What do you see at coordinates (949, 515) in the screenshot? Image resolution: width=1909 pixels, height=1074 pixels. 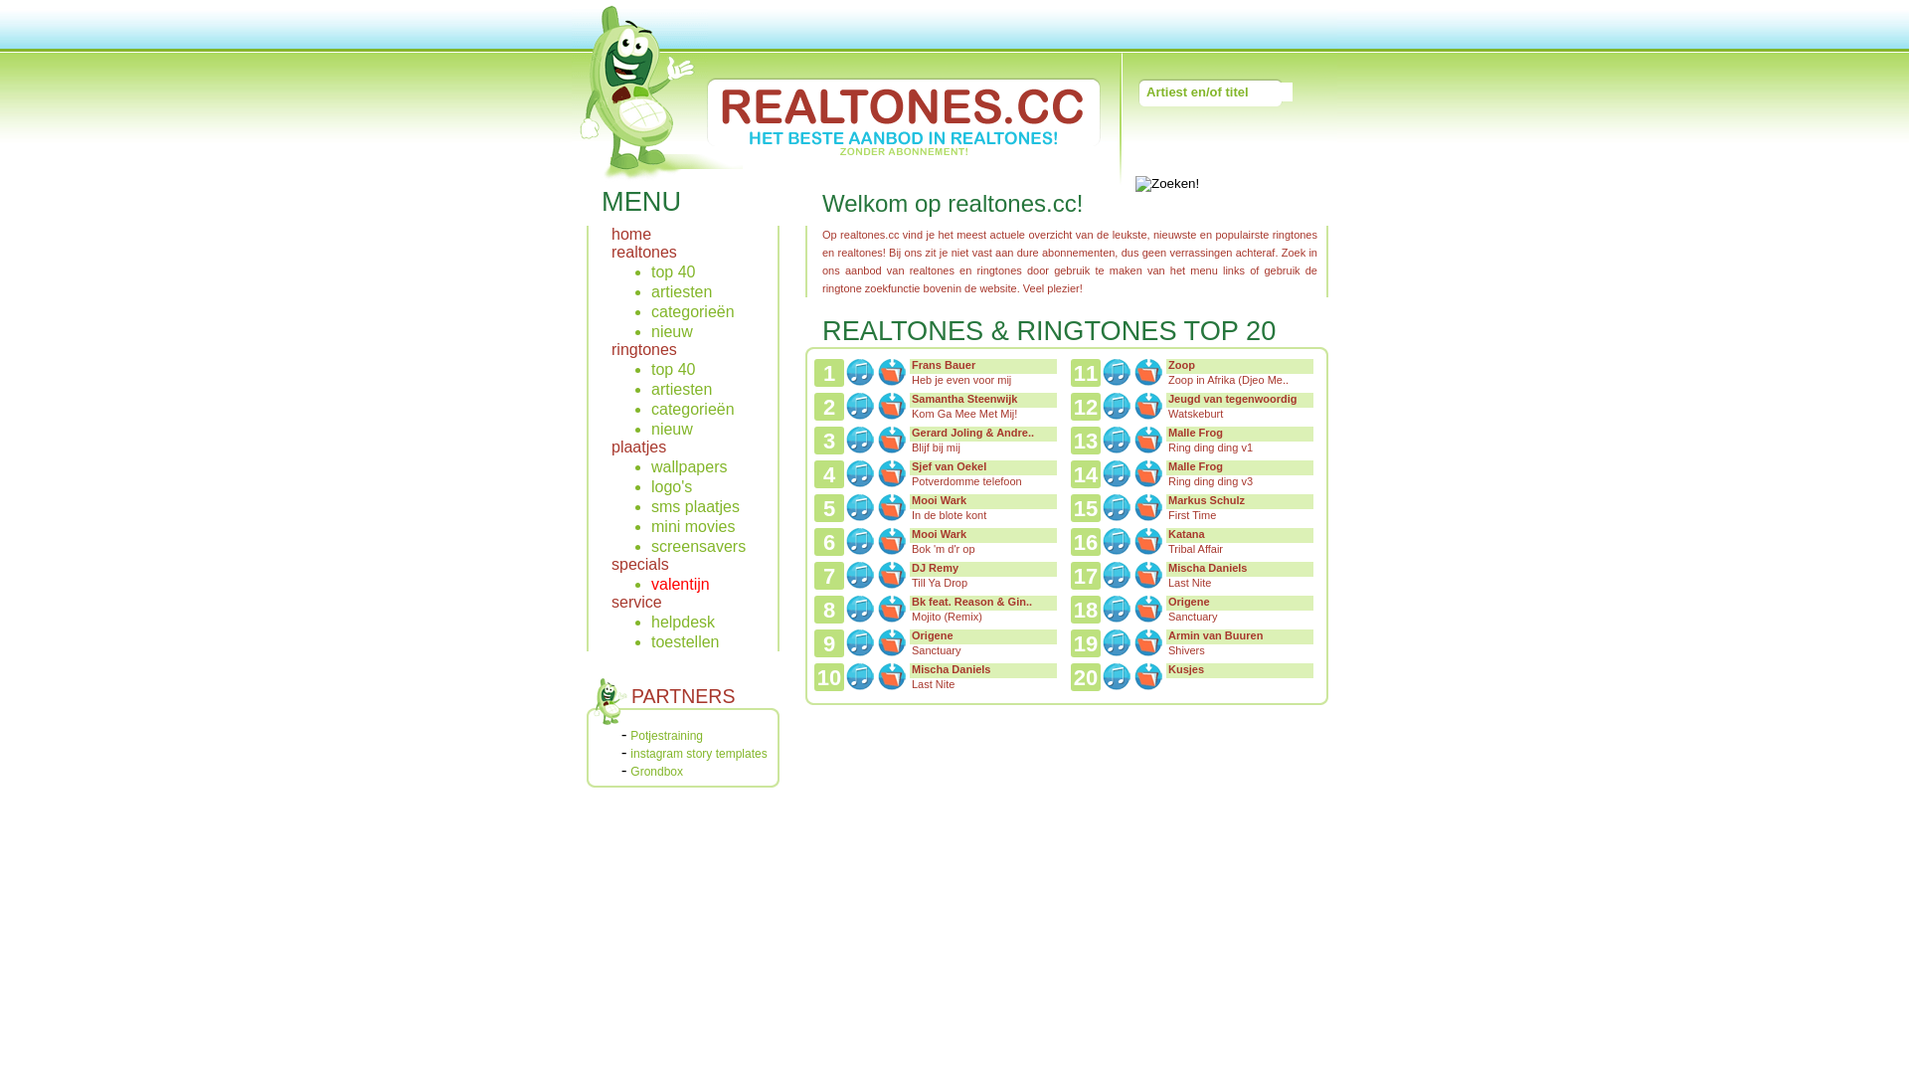 I see `In de blote kont` at bounding box center [949, 515].